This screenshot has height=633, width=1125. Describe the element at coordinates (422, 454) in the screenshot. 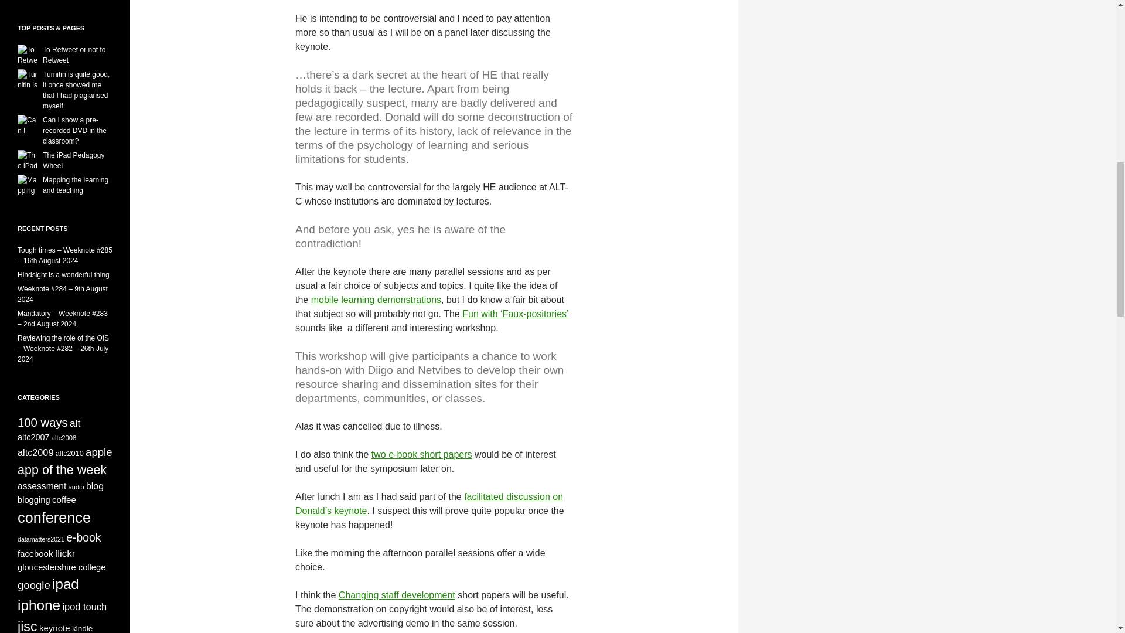

I see `two e-book short papers` at that location.